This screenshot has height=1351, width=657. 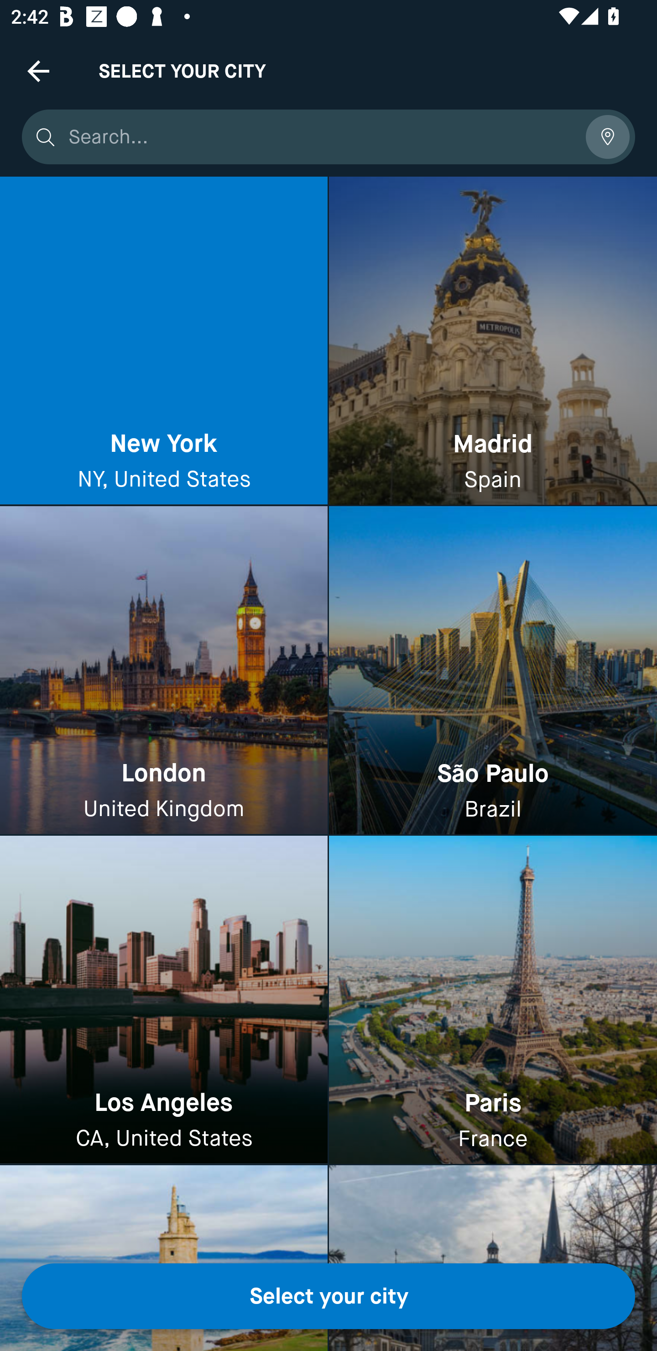 I want to click on Paris France, so click(x=493, y=1000).